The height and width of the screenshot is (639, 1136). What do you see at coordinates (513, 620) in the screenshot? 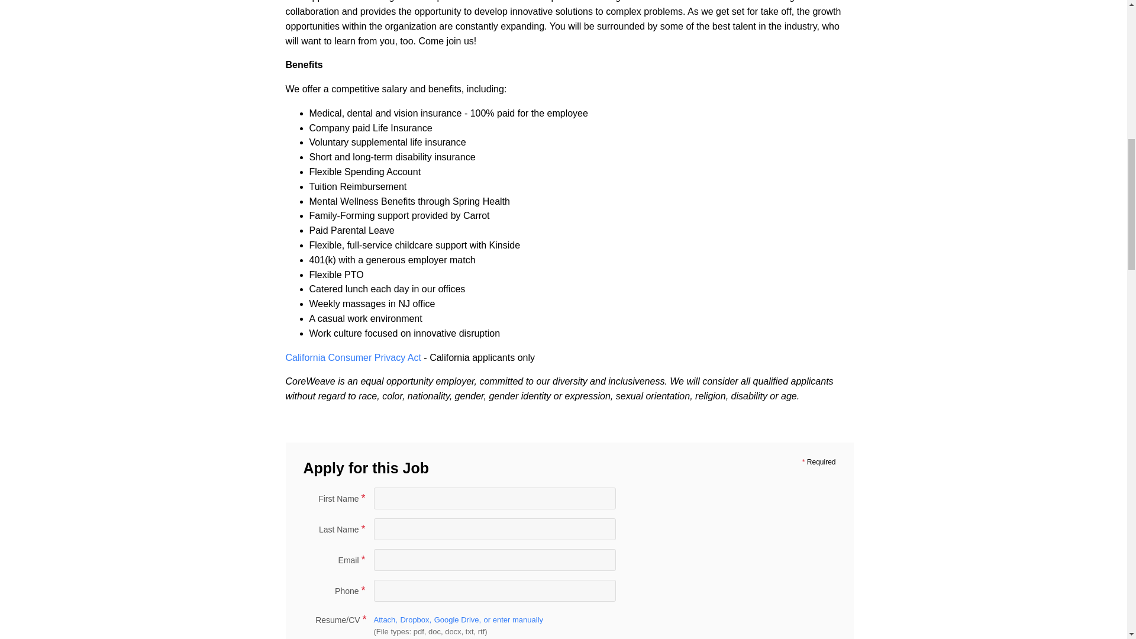
I see `or enter manually` at bounding box center [513, 620].